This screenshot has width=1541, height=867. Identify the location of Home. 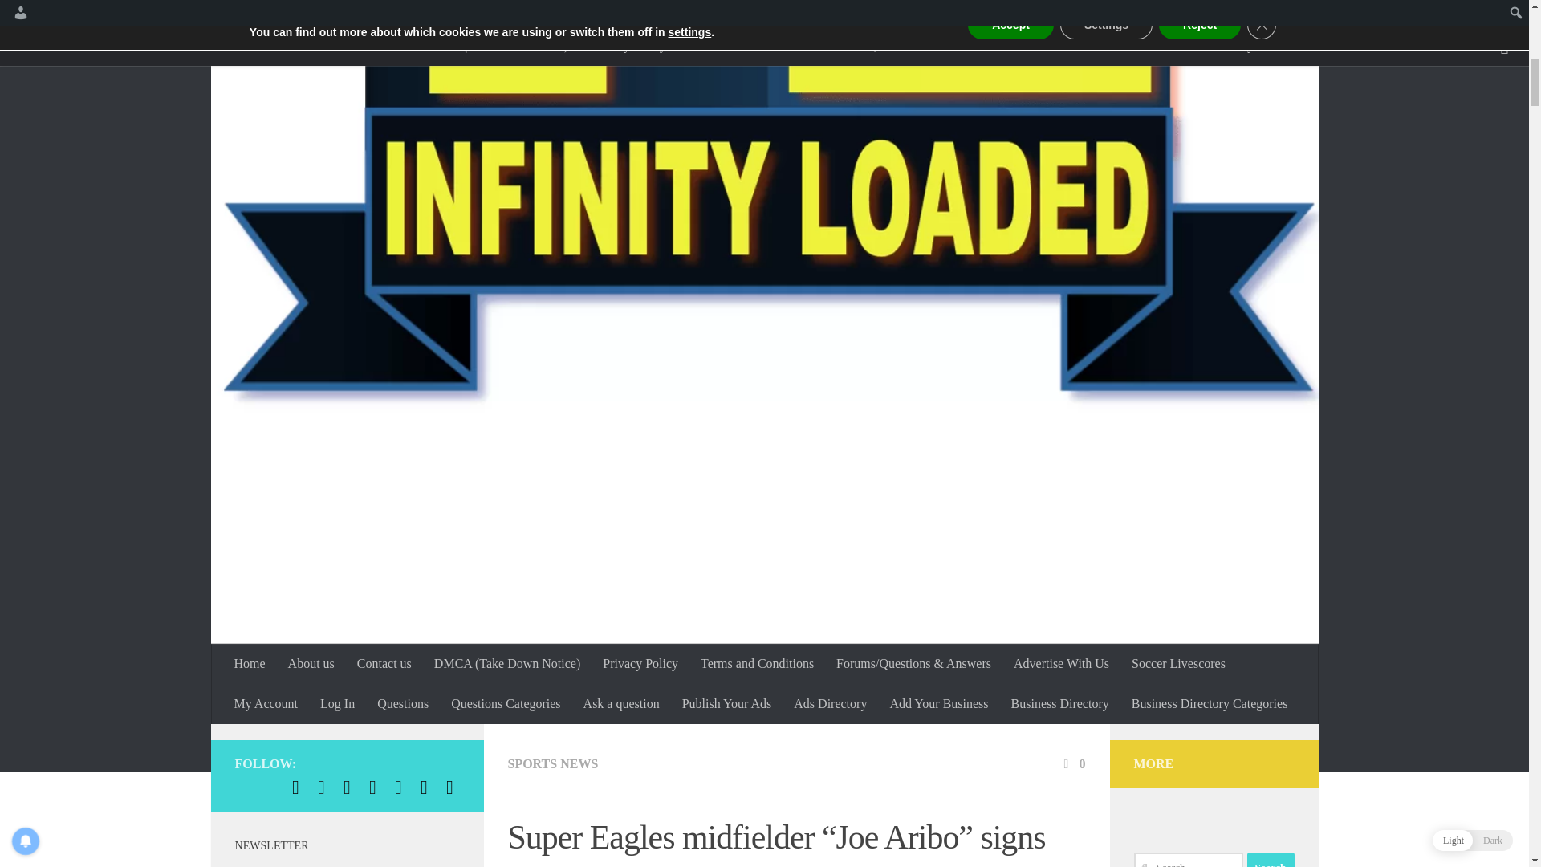
(250, 664).